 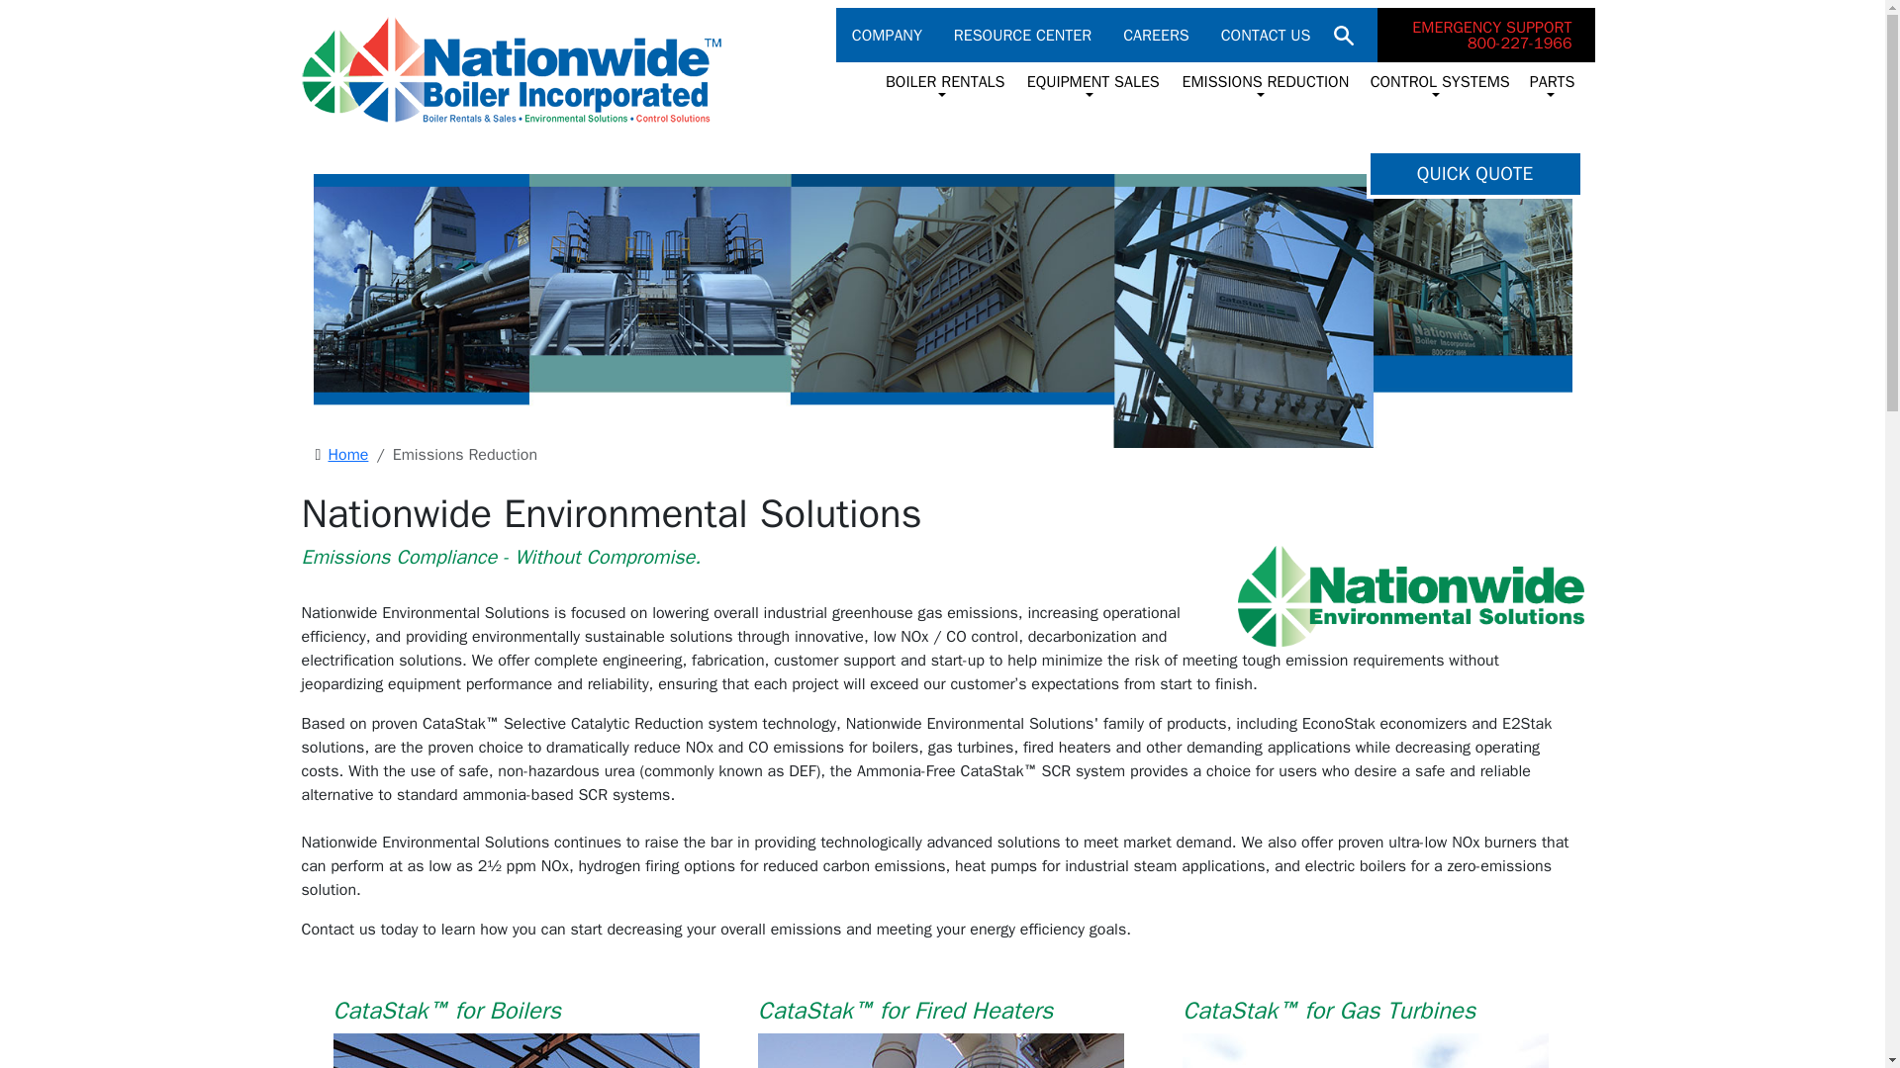 I want to click on CONTACT US, so click(x=1261, y=85).